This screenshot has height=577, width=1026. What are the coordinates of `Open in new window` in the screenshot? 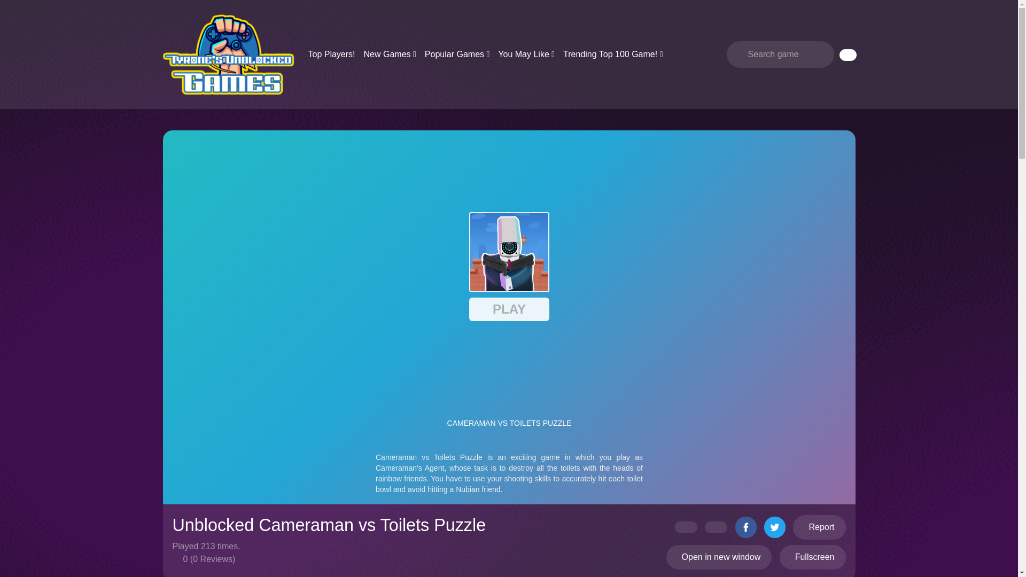 It's located at (719, 557).